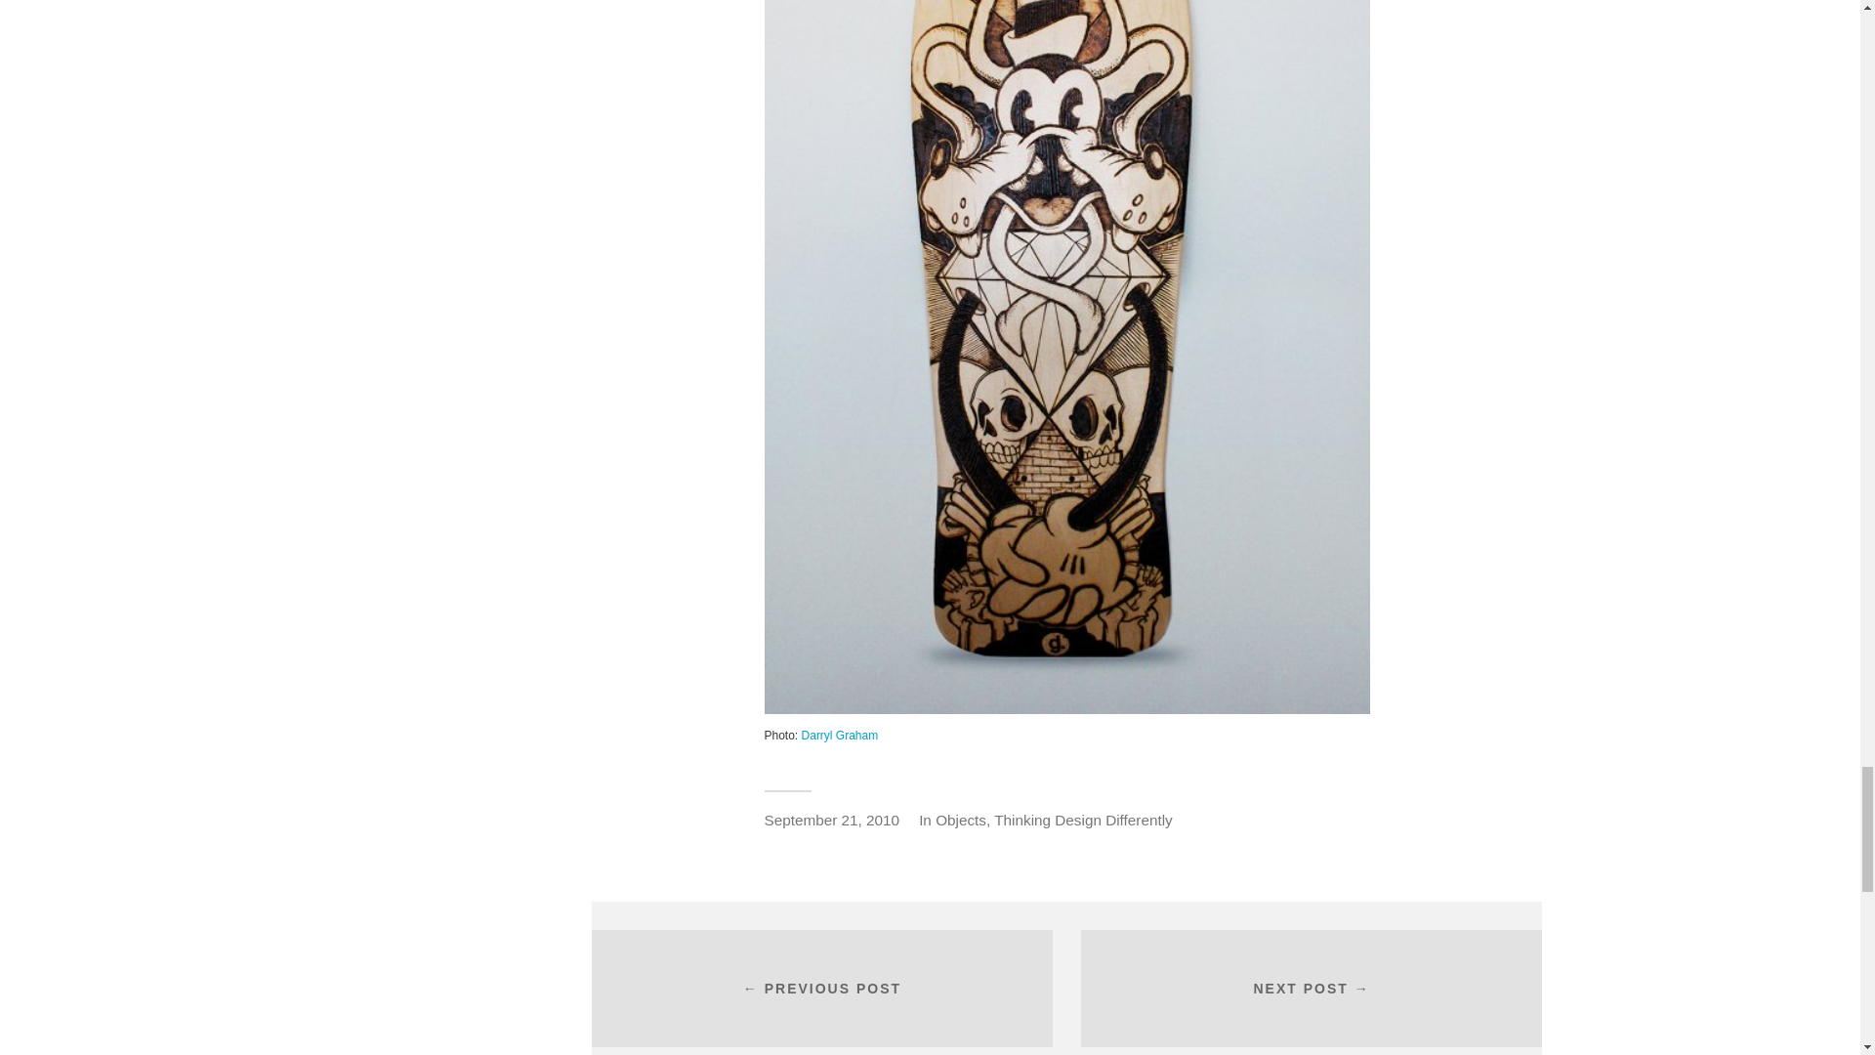 The image size is (1875, 1055). What do you see at coordinates (838, 736) in the screenshot?
I see `Darryl Graham` at bounding box center [838, 736].